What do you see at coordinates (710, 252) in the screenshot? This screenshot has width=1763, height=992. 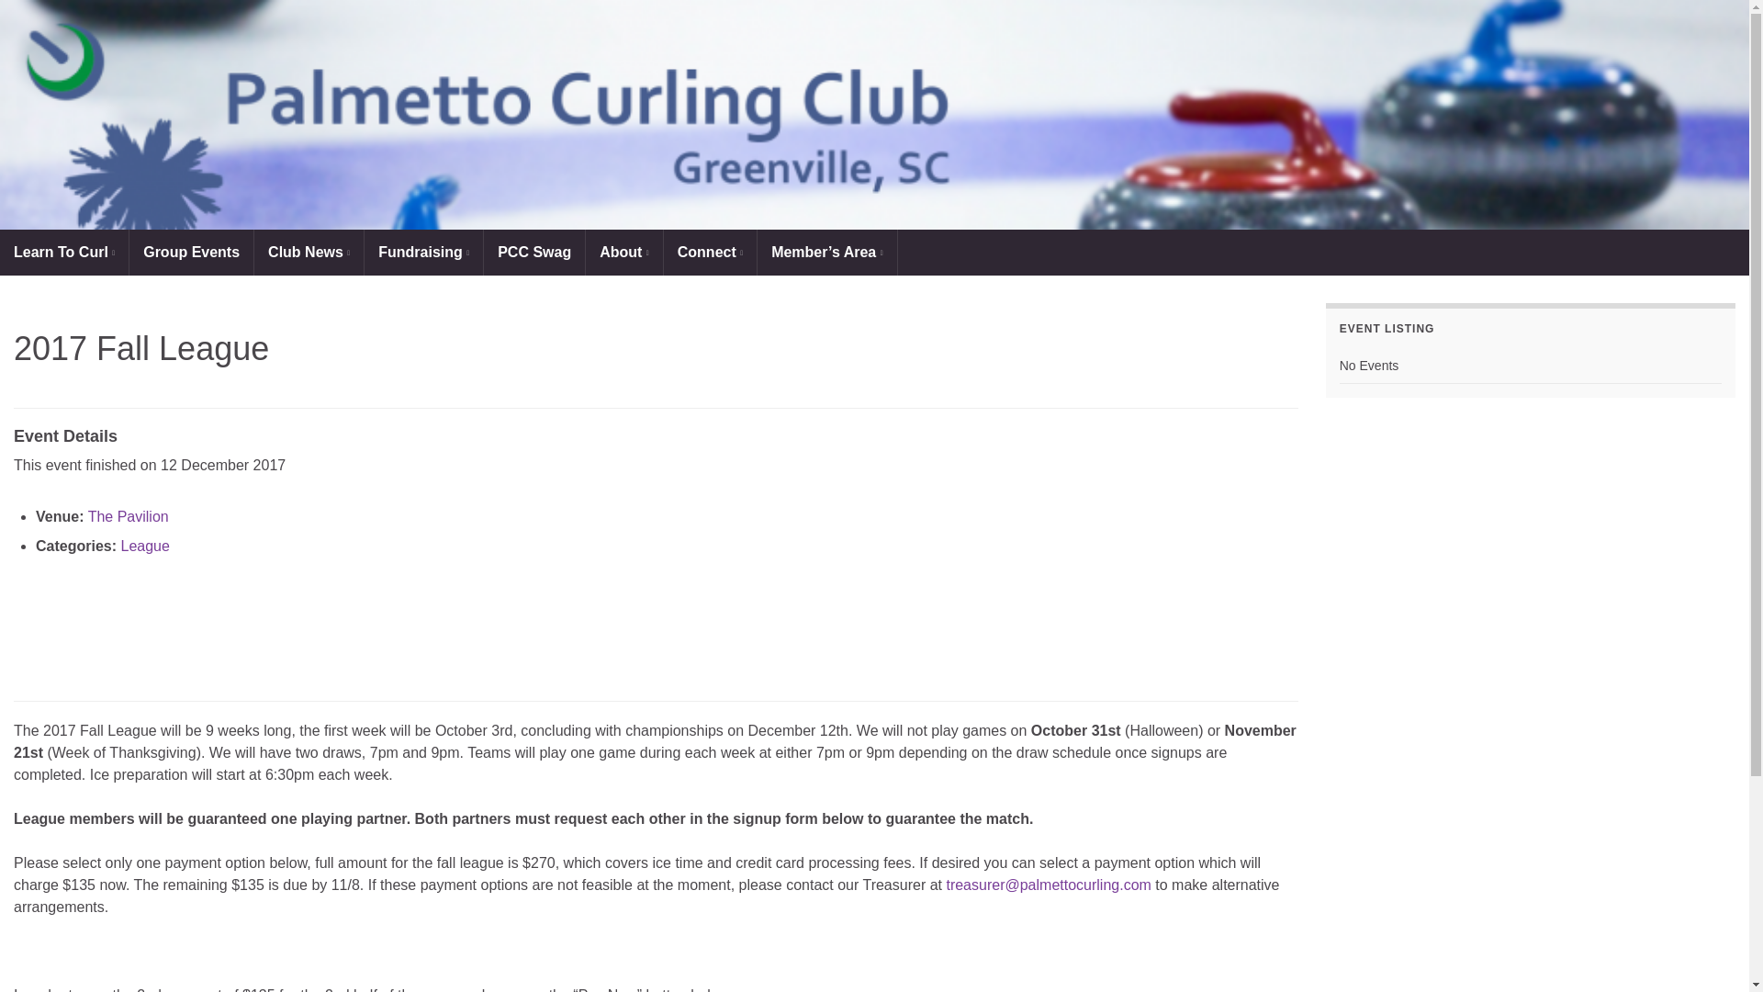 I see `Connect` at bounding box center [710, 252].